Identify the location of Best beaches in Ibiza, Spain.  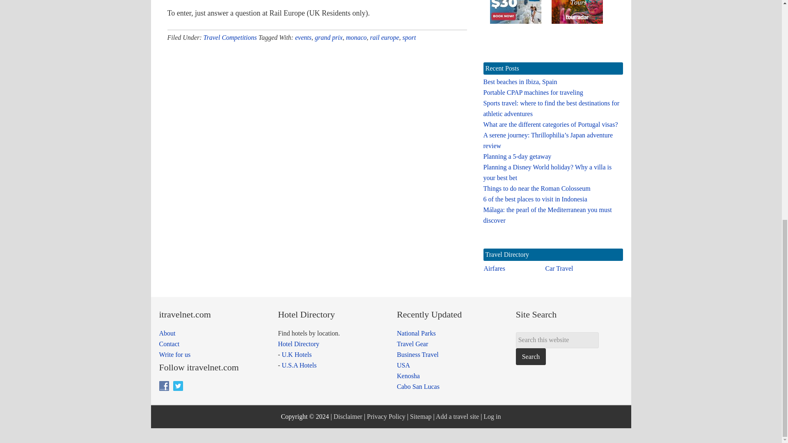
(520, 82).